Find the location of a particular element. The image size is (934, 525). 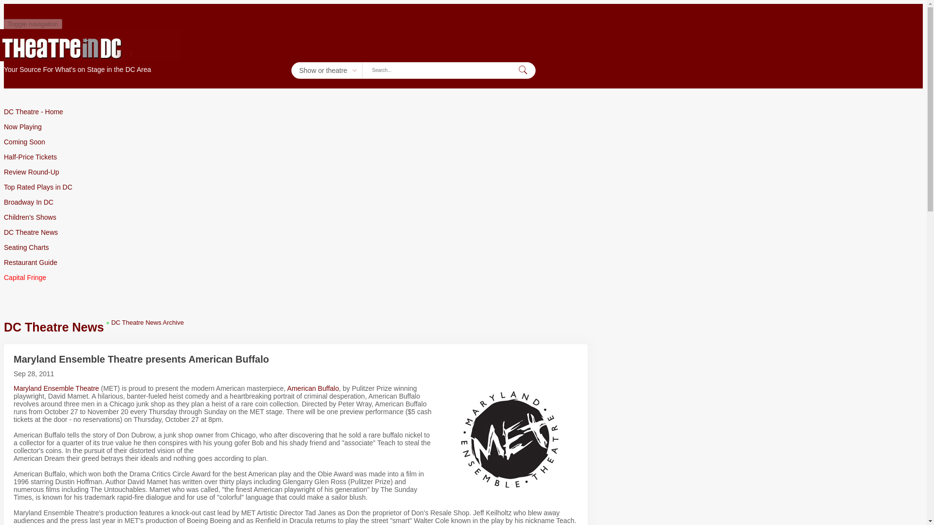

Restaurant Guide is located at coordinates (298, 262).